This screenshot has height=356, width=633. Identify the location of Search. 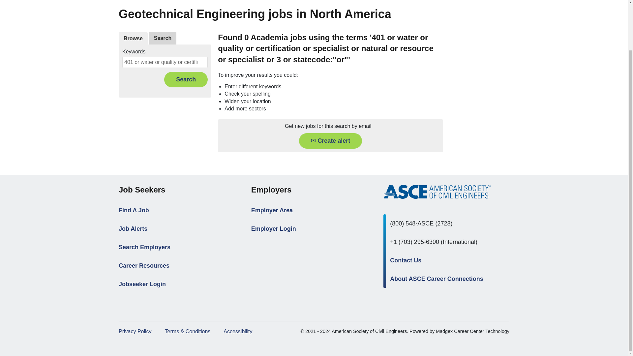
(186, 79).